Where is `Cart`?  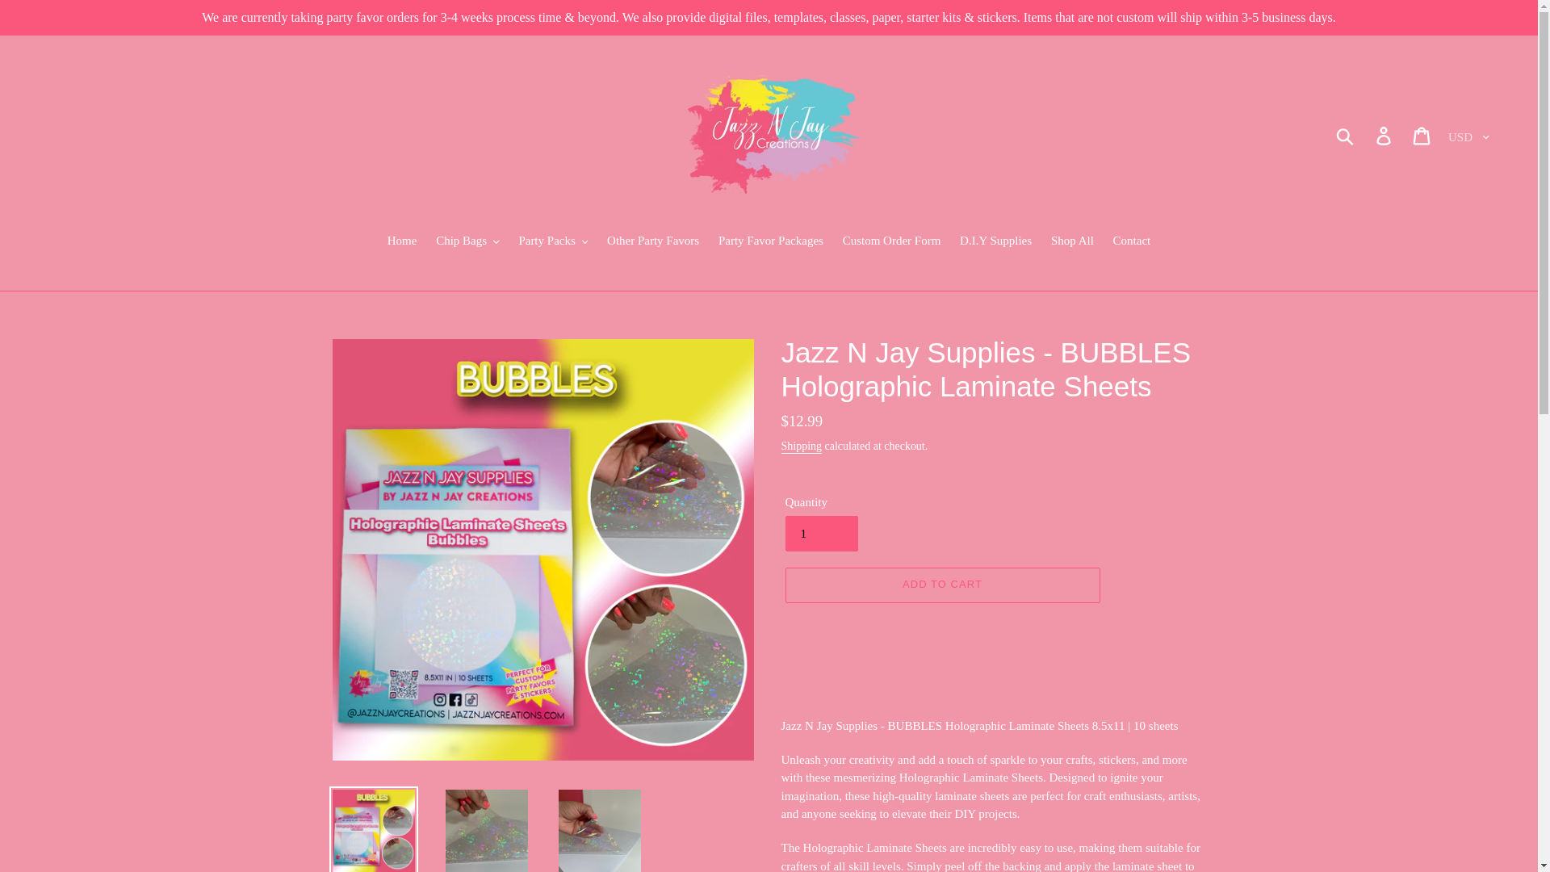 Cart is located at coordinates (1422, 136).